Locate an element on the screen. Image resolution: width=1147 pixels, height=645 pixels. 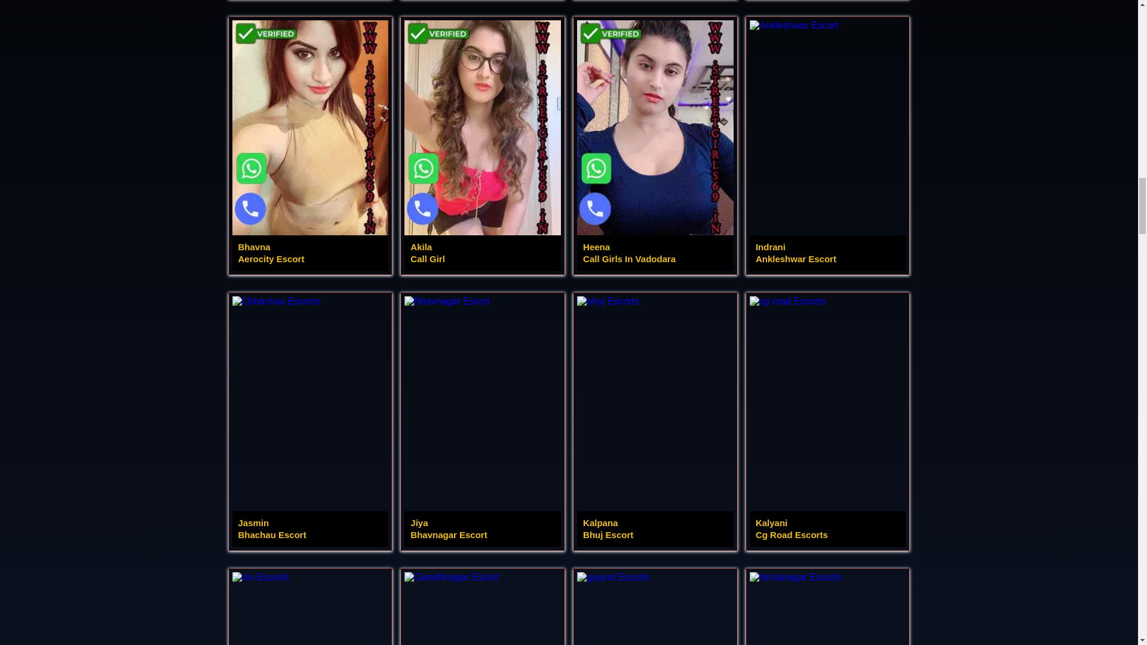
gujarat Escorts is located at coordinates (655, 608).